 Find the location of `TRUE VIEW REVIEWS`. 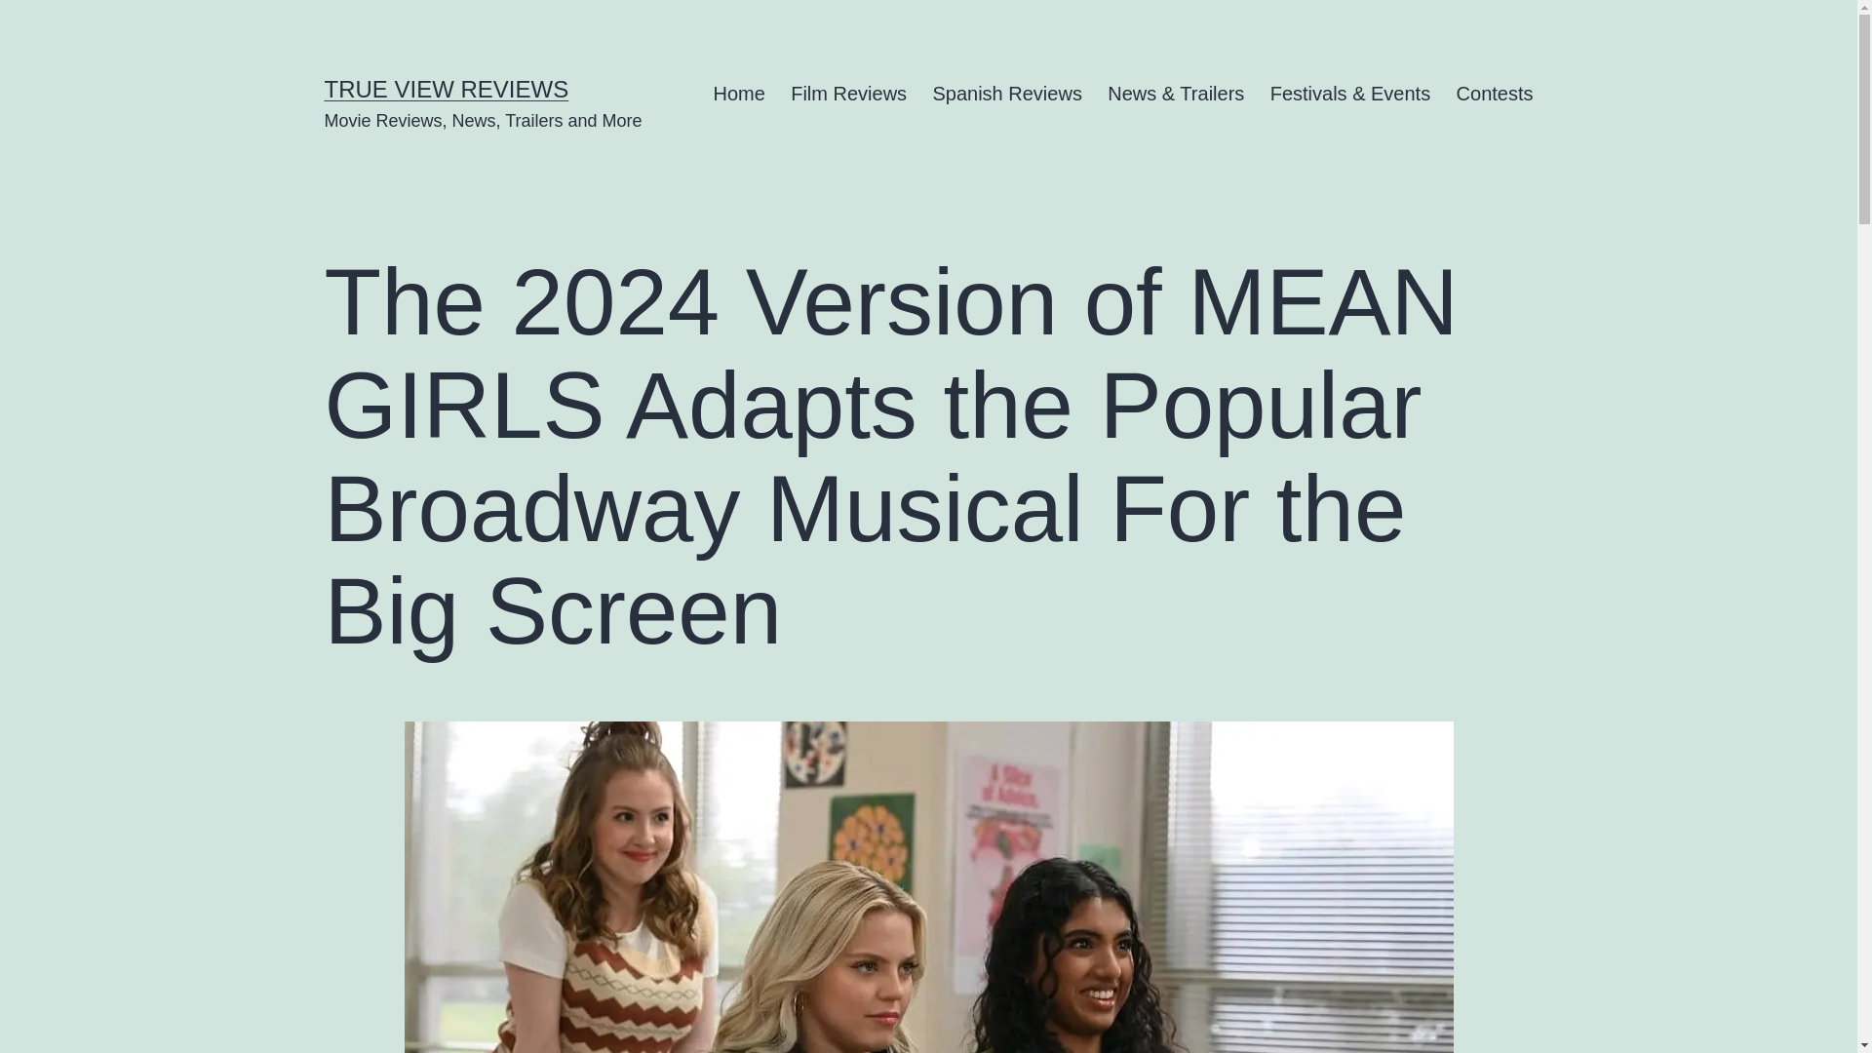

TRUE VIEW REVIEWS is located at coordinates (447, 88).